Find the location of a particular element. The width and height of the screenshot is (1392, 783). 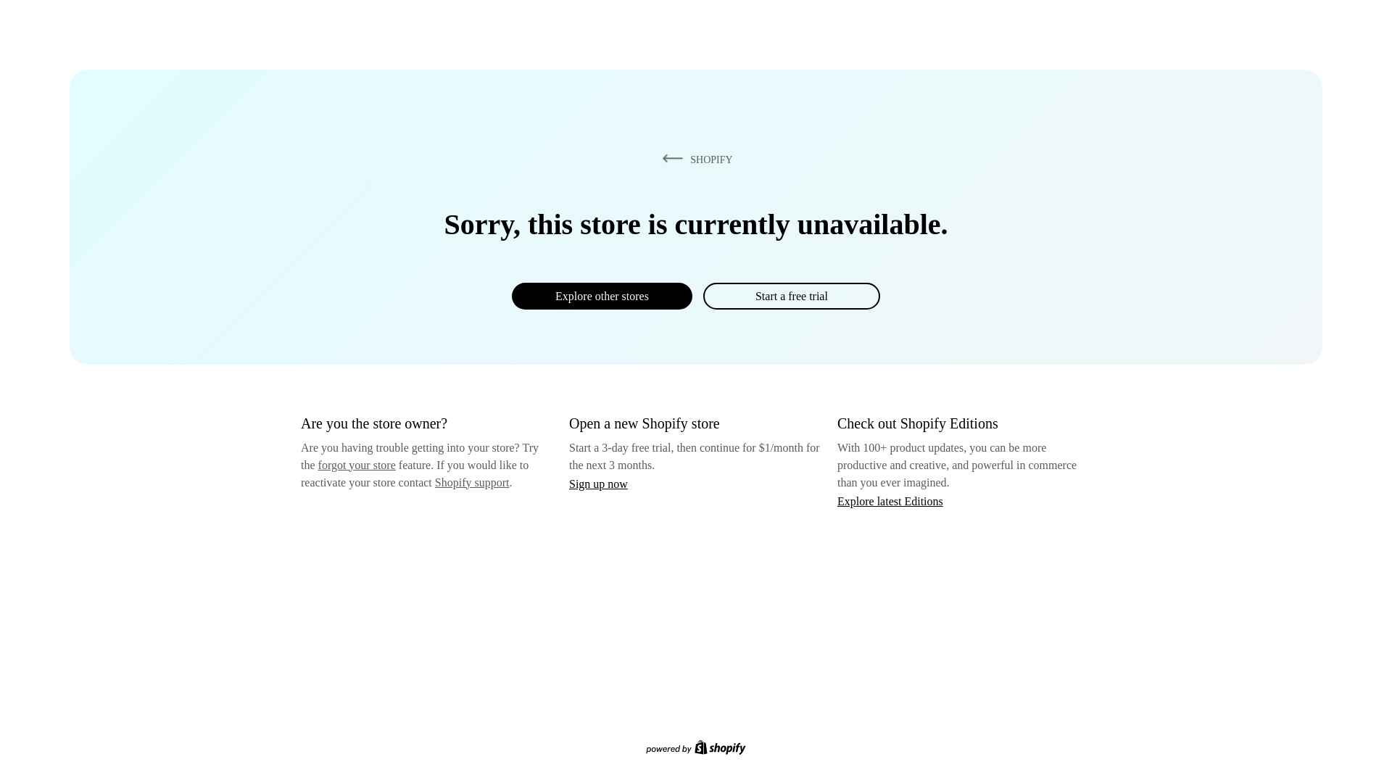

forgot your store is located at coordinates (357, 465).